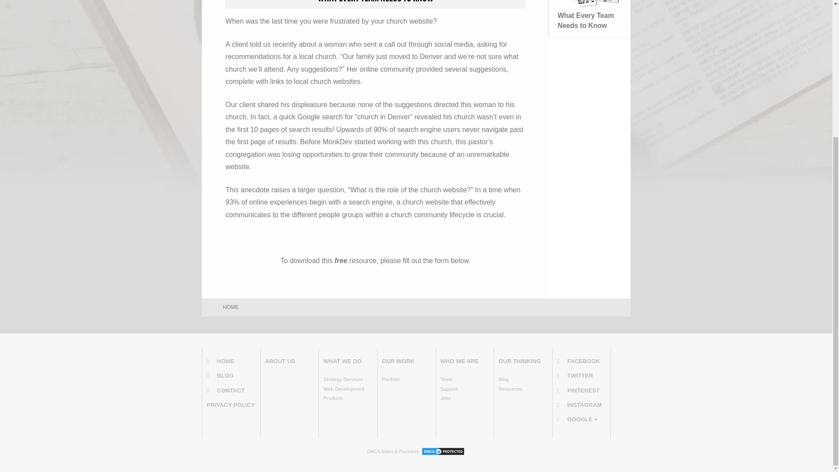 The height and width of the screenshot is (472, 839). I want to click on Twitter, so click(582, 375).